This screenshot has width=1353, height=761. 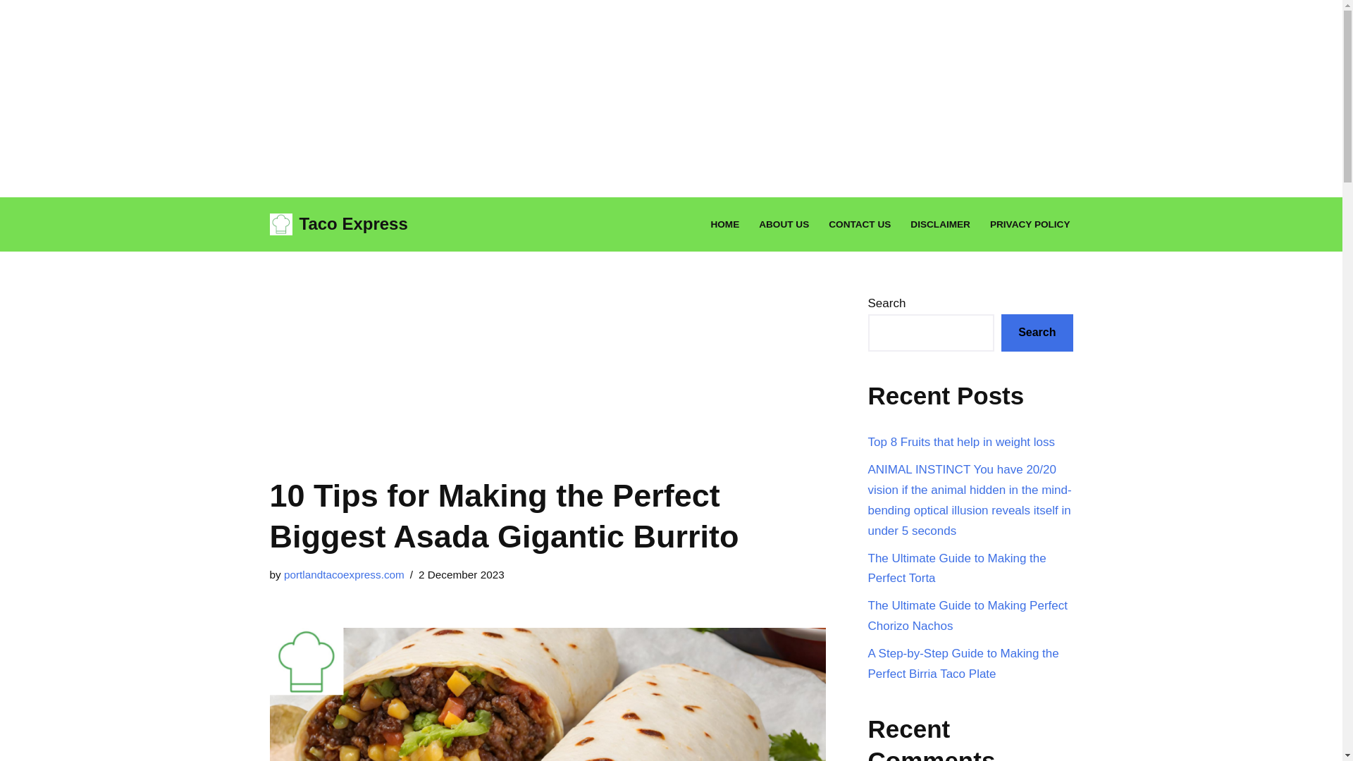 I want to click on HOME, so click(x=724, y=224).